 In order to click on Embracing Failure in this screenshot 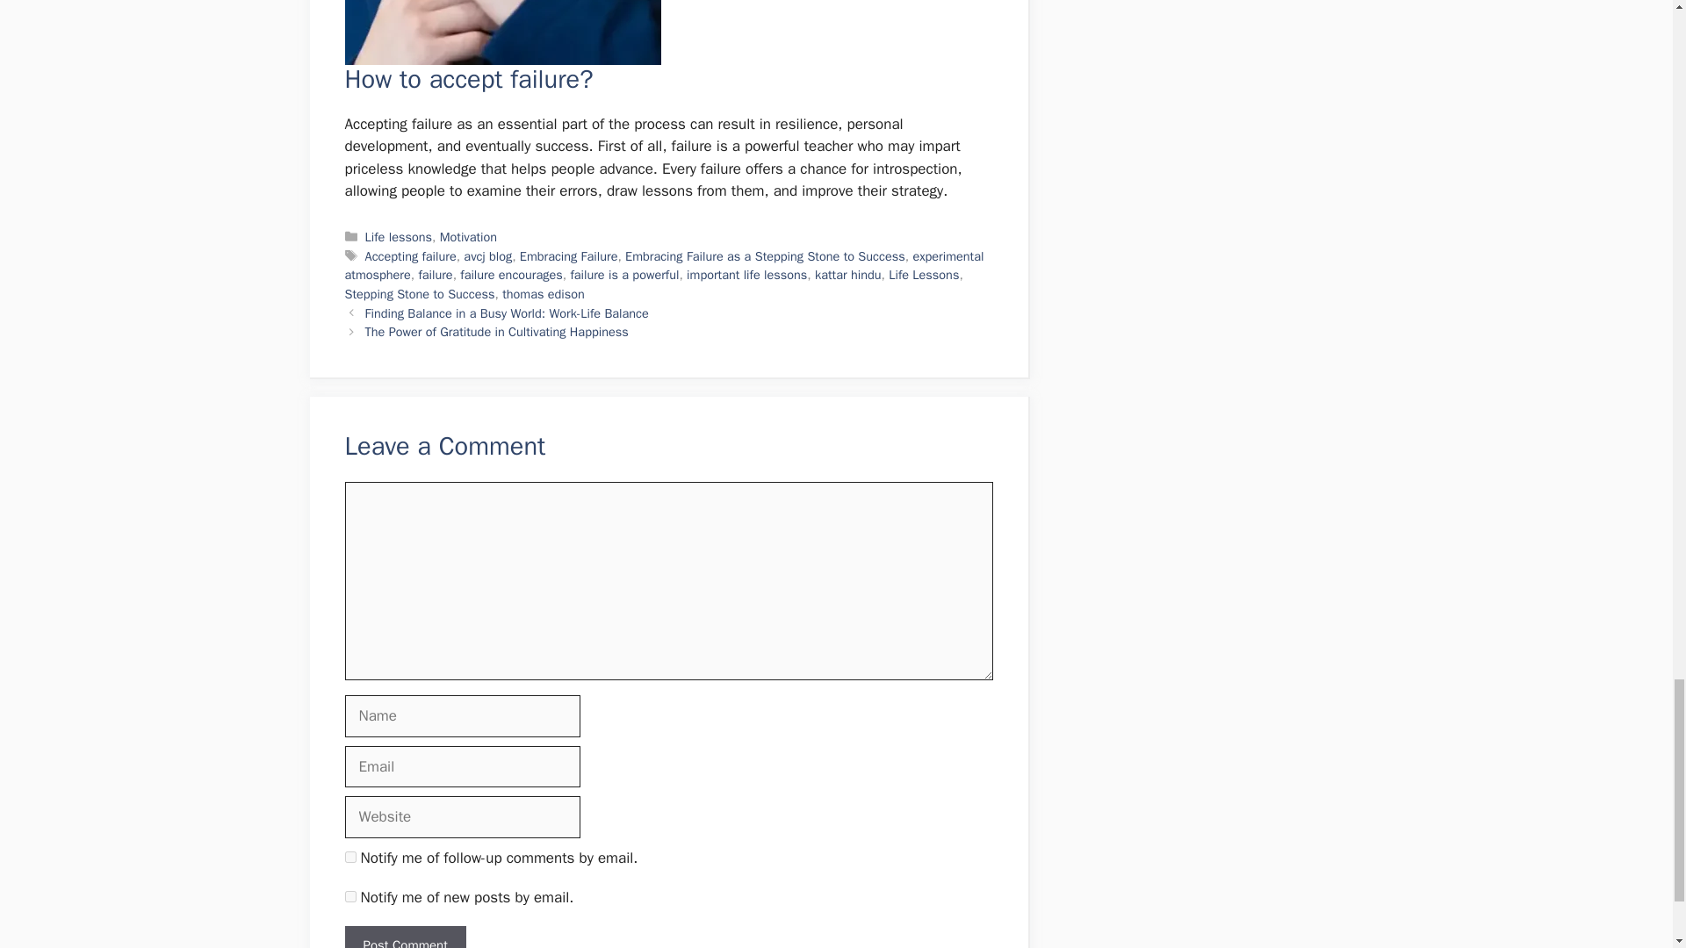, I will do `click(569, 256)`.